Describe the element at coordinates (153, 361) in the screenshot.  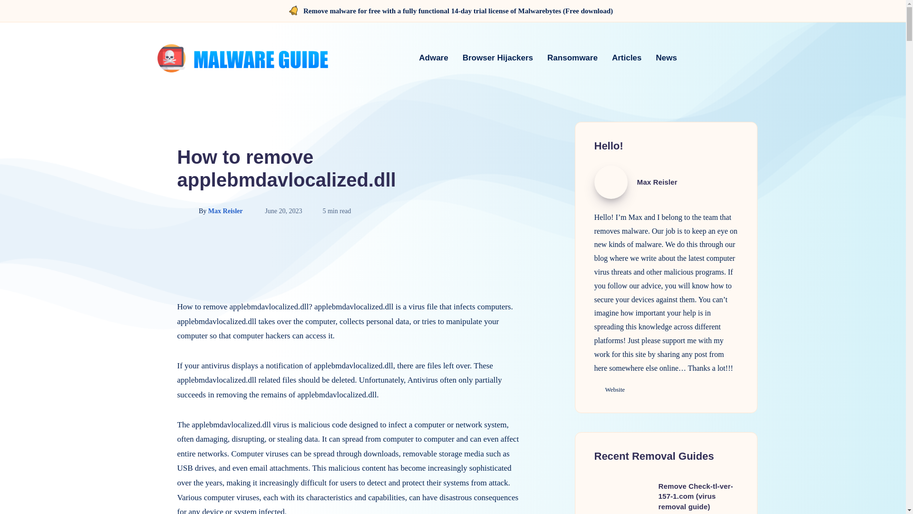
I see `Share on Whatsapp` at that location.